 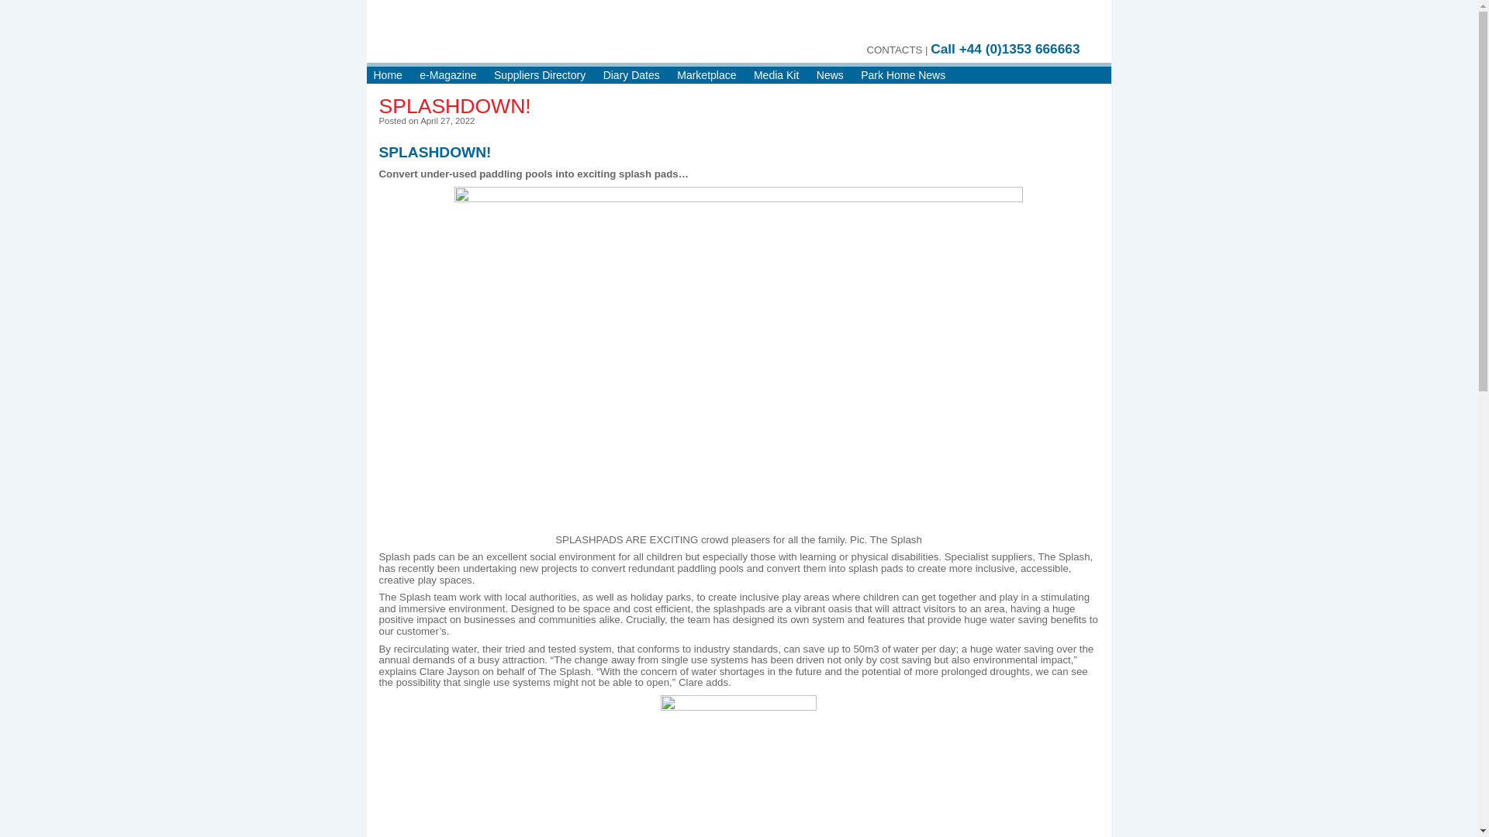 I want to click on Suppliers Directory, so click(x=540, y=75).